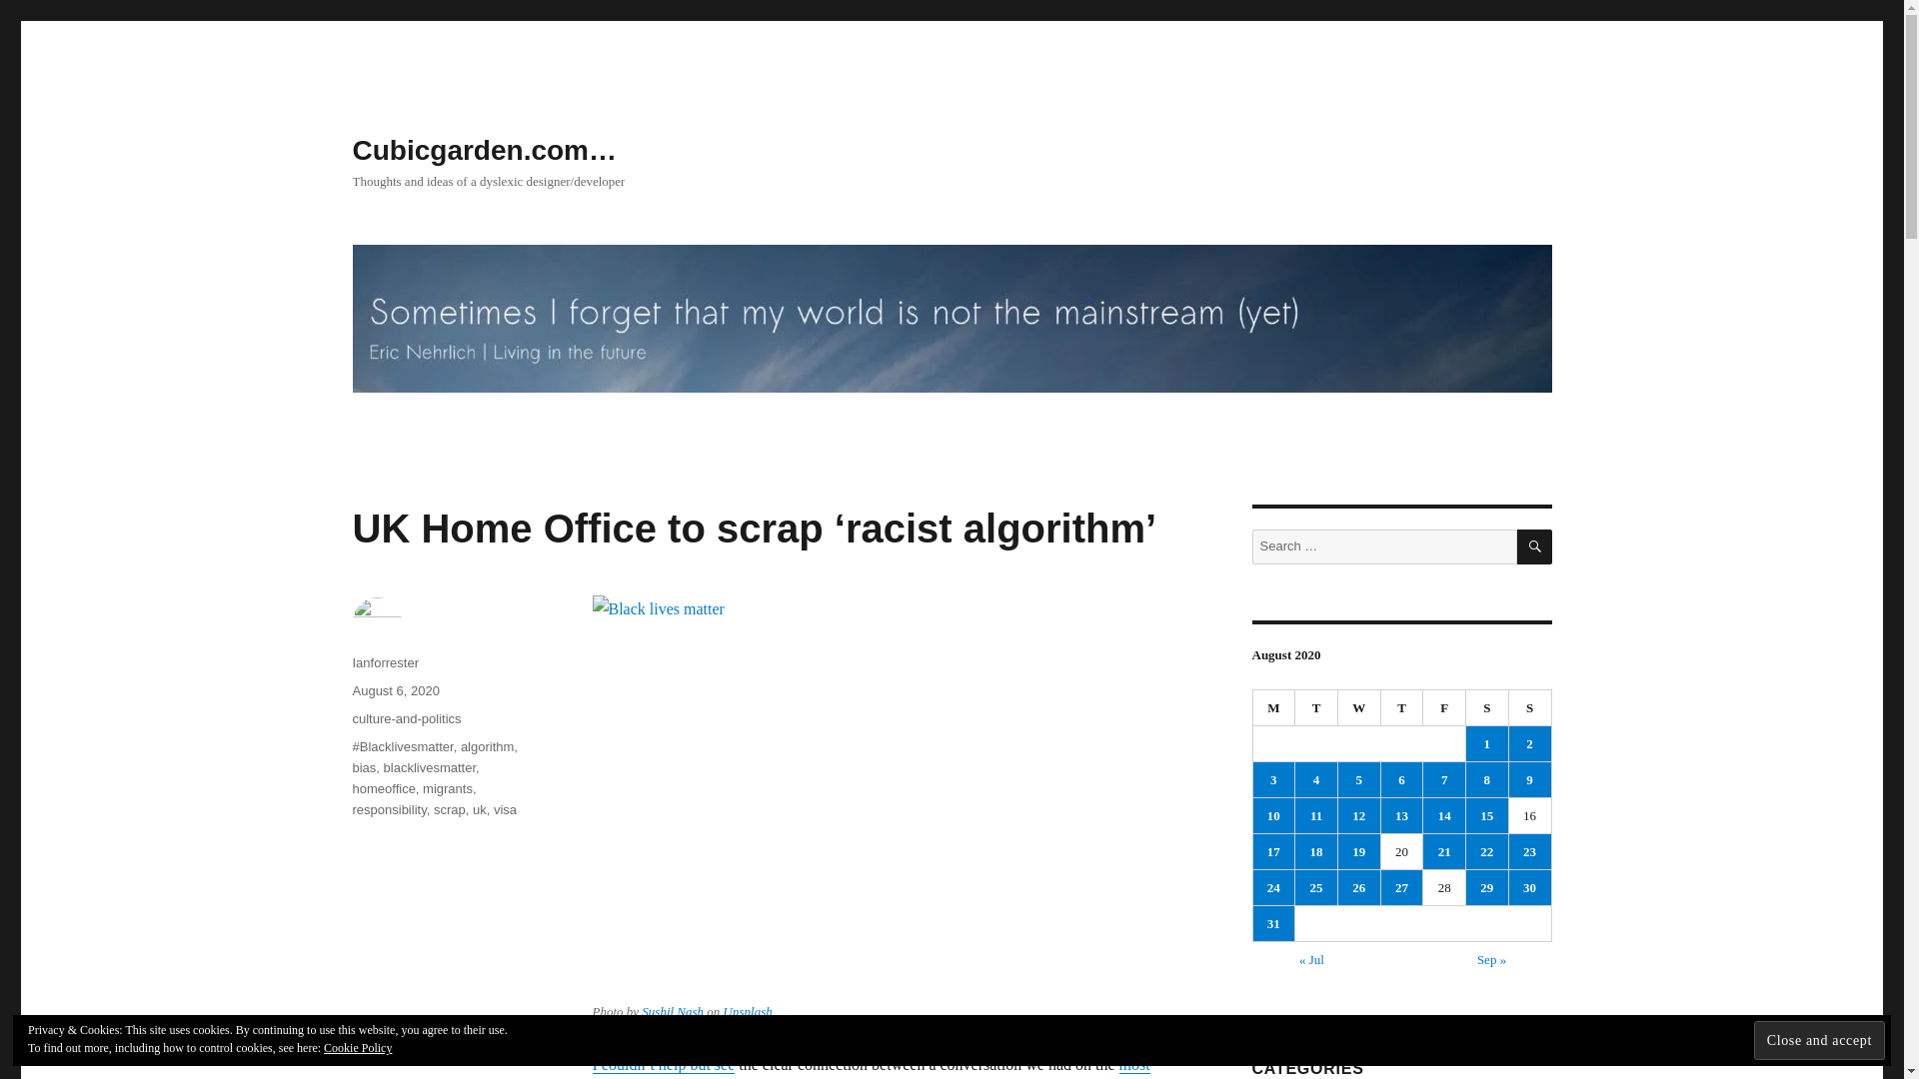 This screenshot has width=1919, height=1079. Describe the element at coordinates (672, 1011) in the screenshot. I see `Sushil Nash` at that location.